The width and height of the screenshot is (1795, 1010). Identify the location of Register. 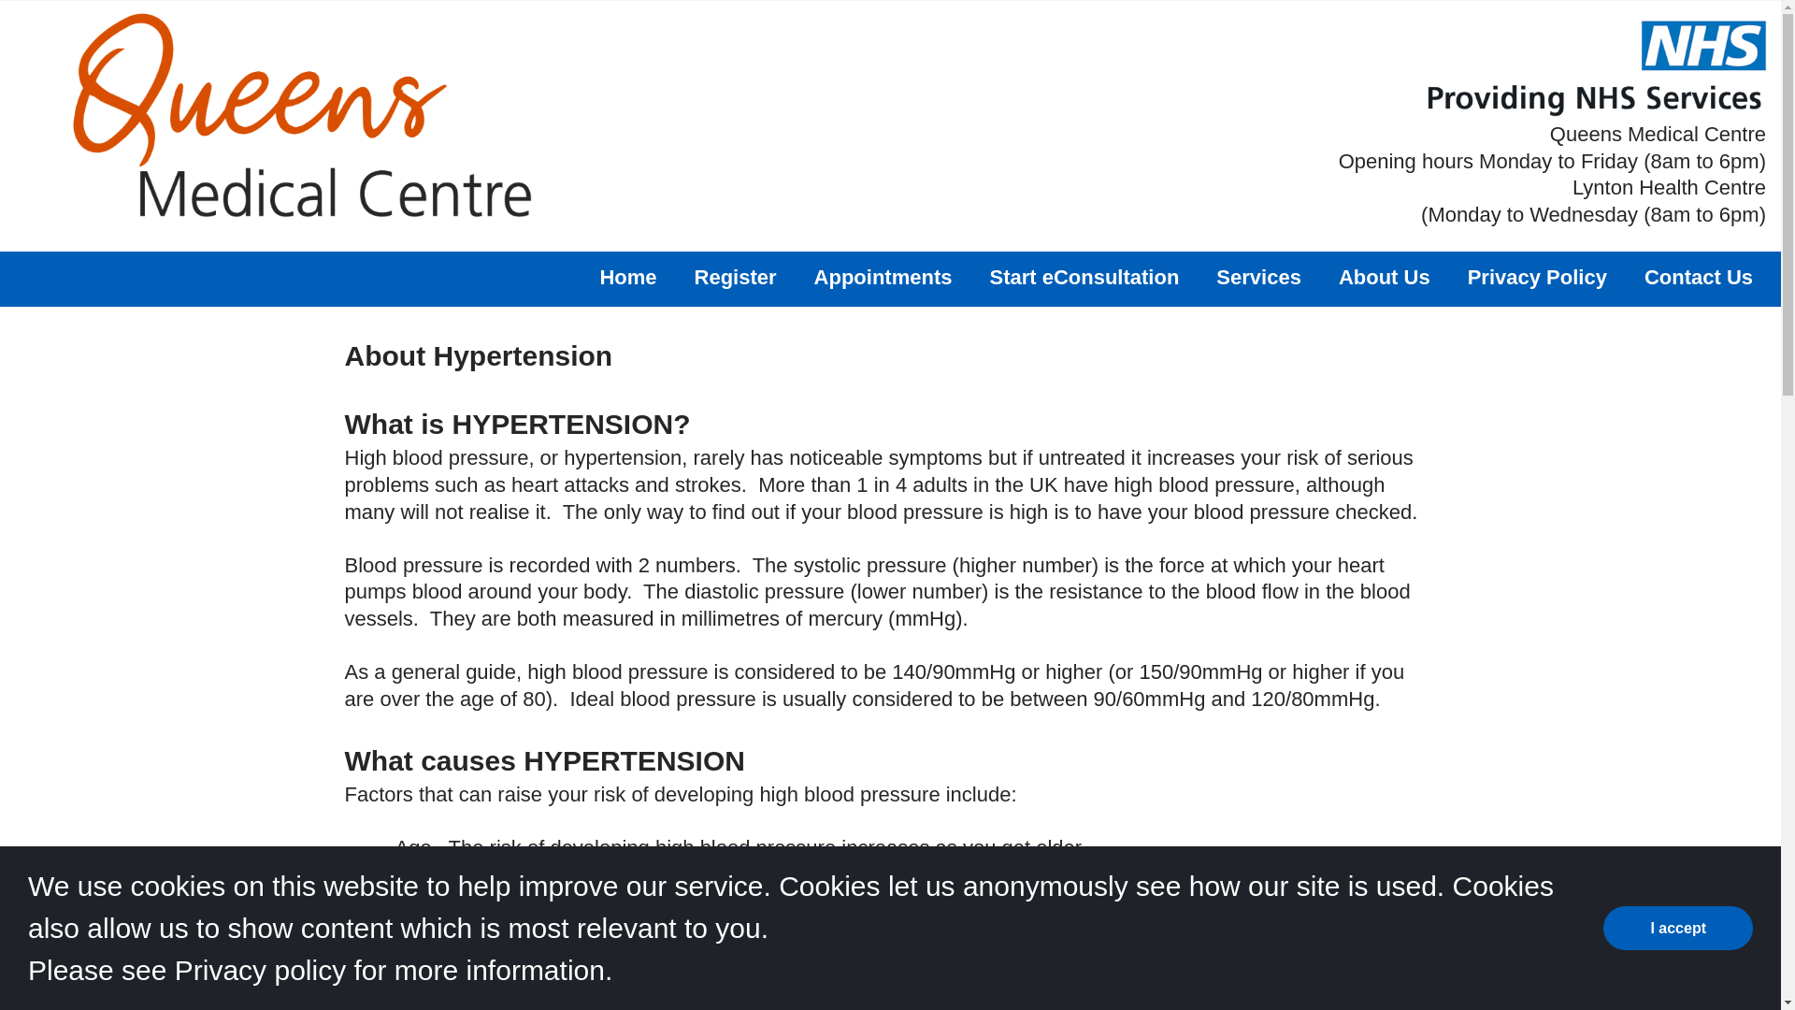
(736, 277).